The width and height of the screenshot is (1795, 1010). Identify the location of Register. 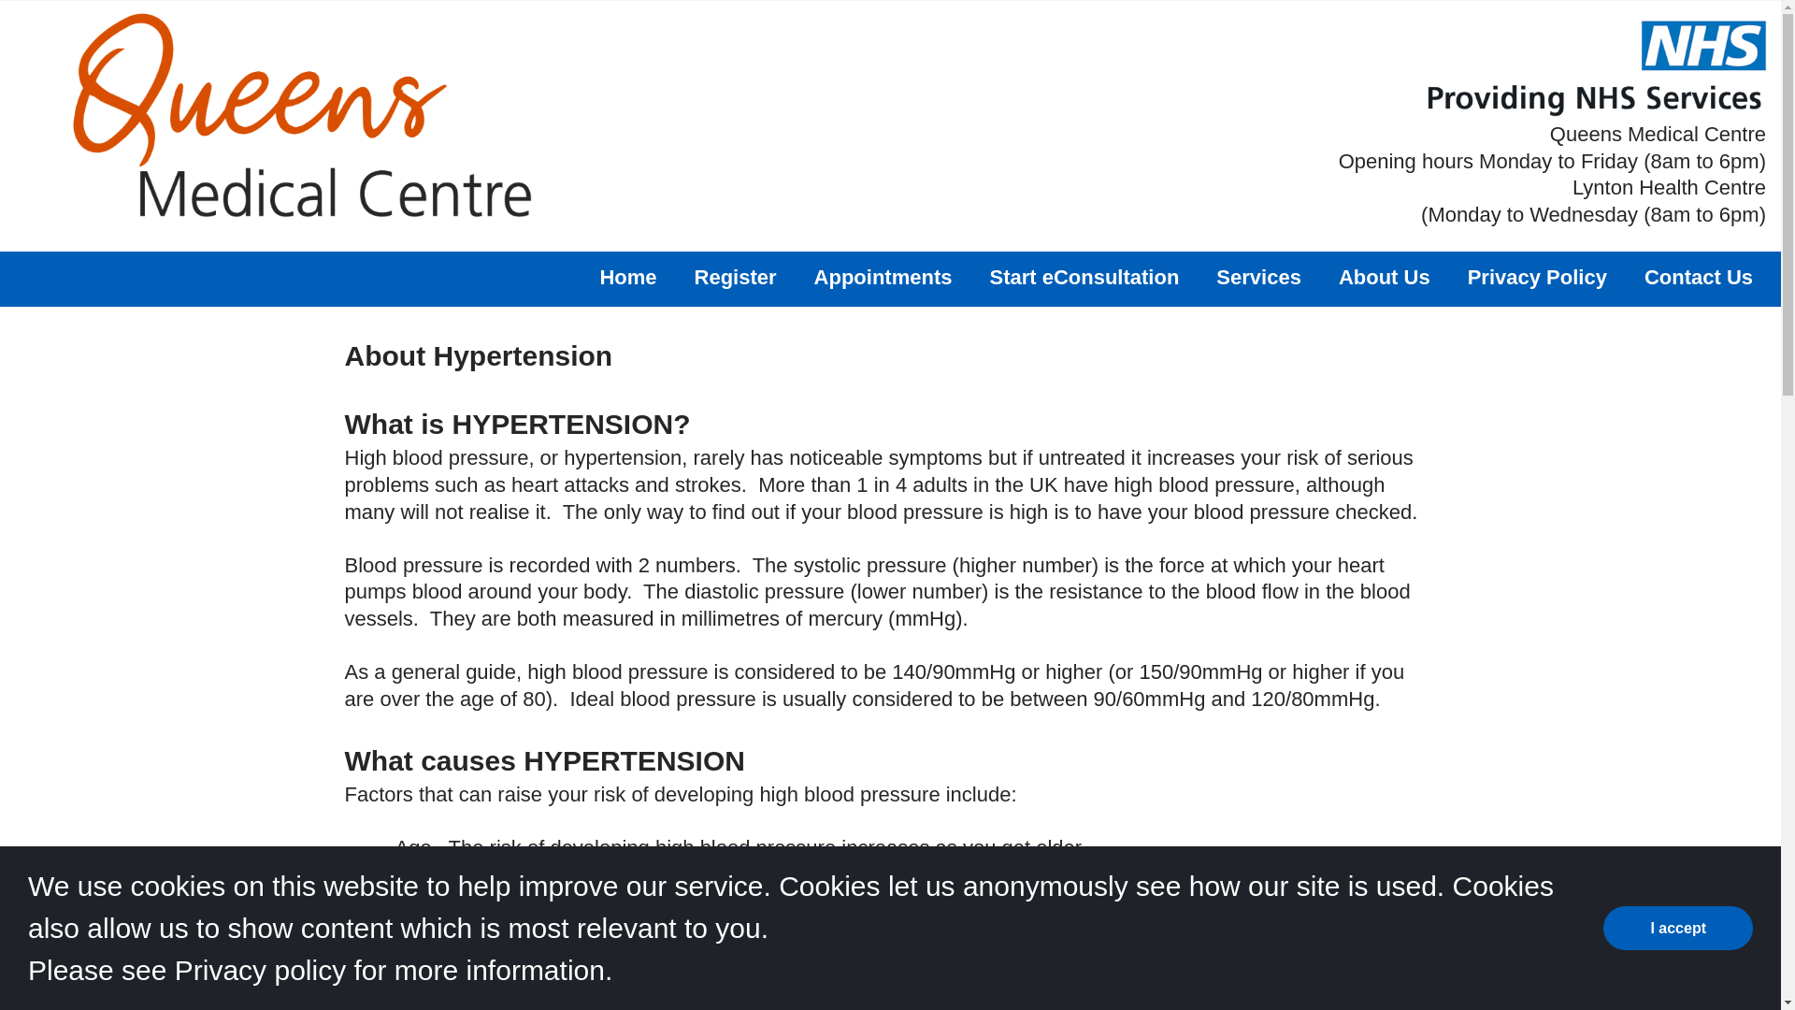
(736, 277).